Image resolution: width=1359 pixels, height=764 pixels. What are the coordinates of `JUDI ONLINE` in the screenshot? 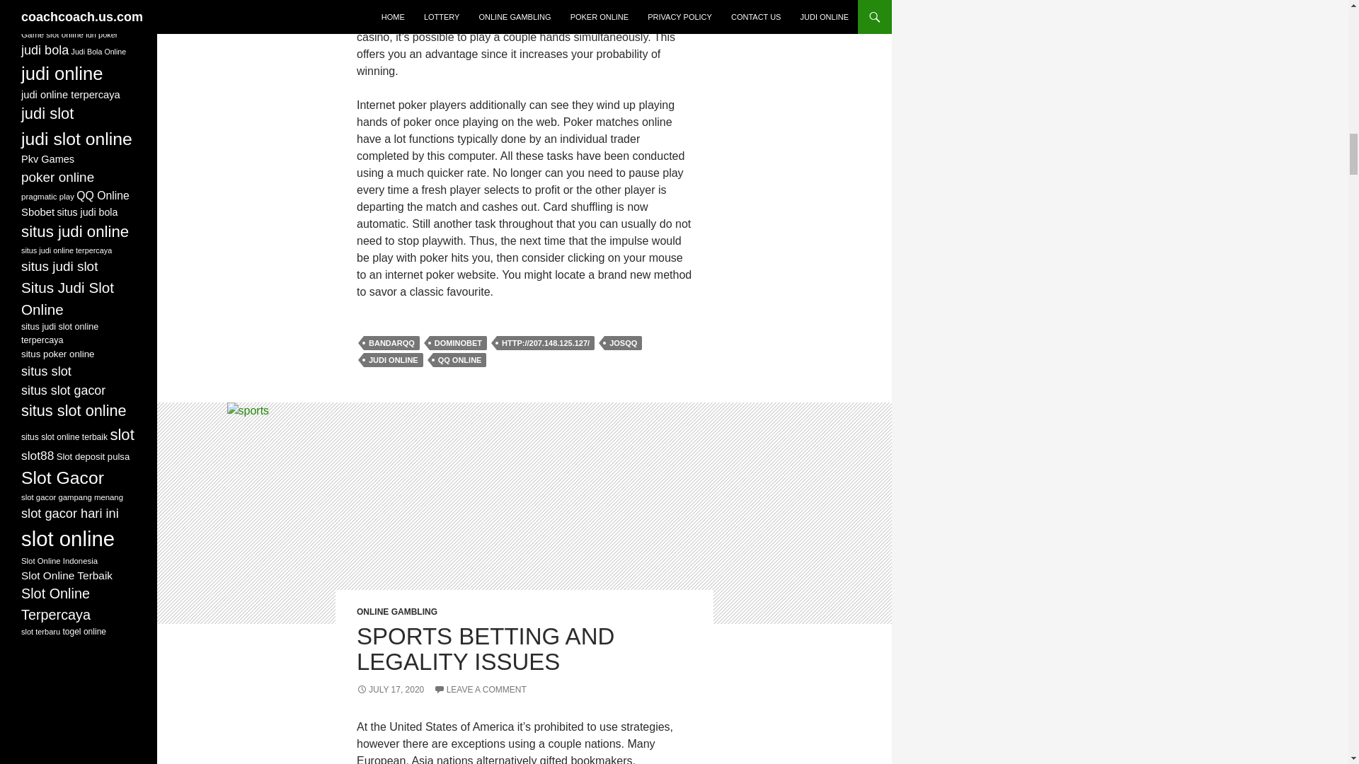 It's located at (394, 359).